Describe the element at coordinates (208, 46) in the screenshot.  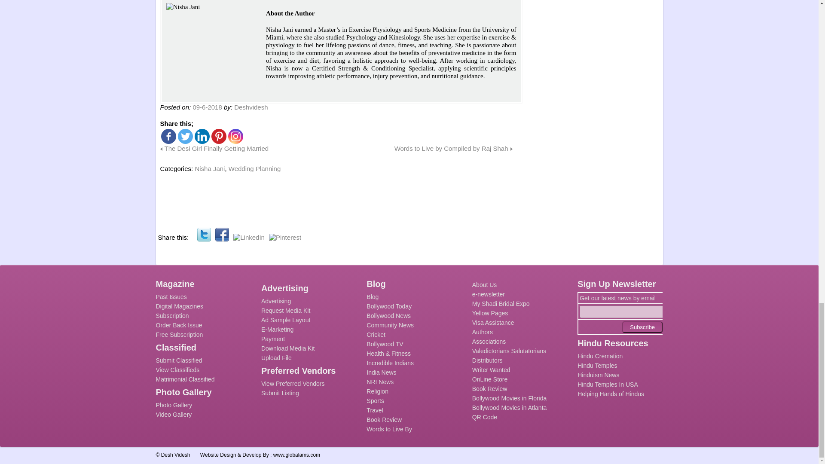
I see `Nisha Jani ` at that location.